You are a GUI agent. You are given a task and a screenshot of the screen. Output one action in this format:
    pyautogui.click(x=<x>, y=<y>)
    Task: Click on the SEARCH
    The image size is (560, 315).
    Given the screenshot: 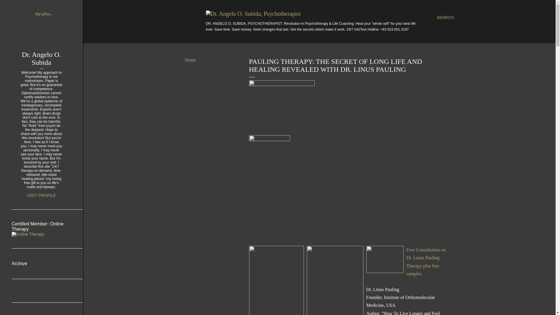 What is the action you would take?
    pyautogui.click(x=445, y=17)
    